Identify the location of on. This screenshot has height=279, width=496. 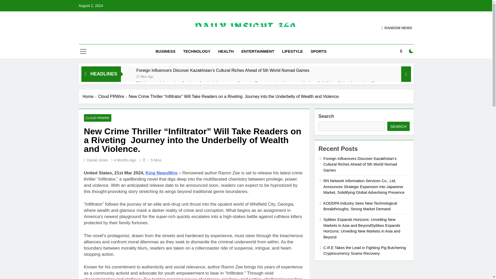
(411, 51).